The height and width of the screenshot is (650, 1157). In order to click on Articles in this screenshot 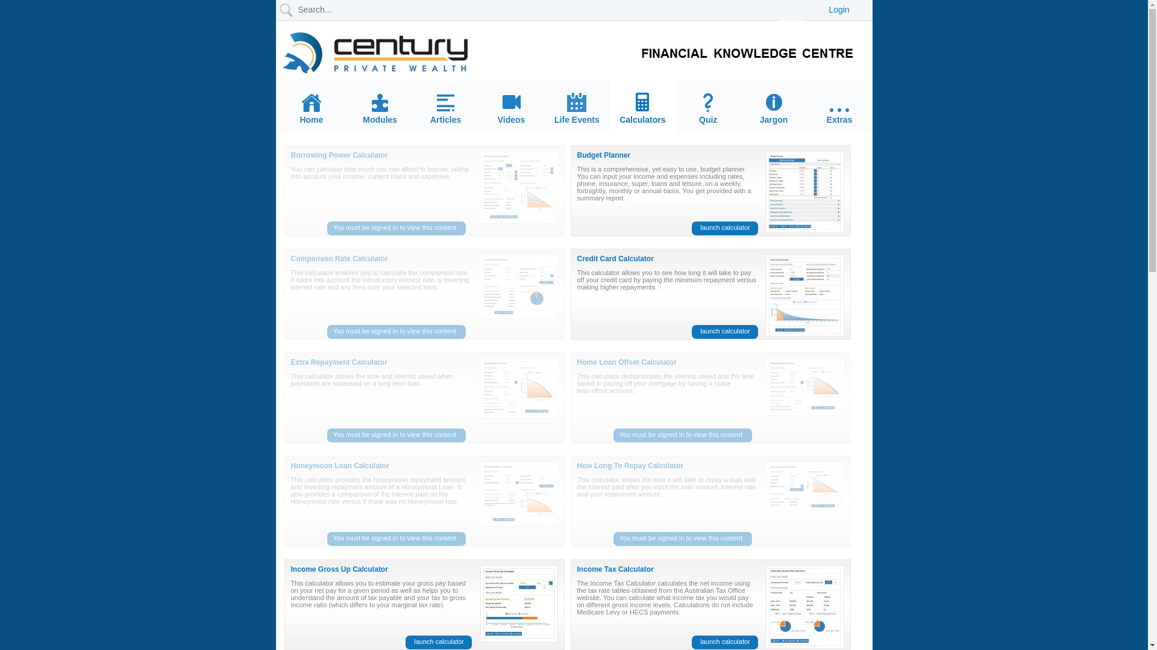, I will do `click(446, 110)`.